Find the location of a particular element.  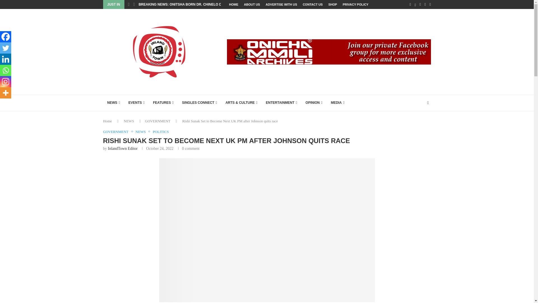

ADVERTISE WITH US is located at coordinates (281, 4).